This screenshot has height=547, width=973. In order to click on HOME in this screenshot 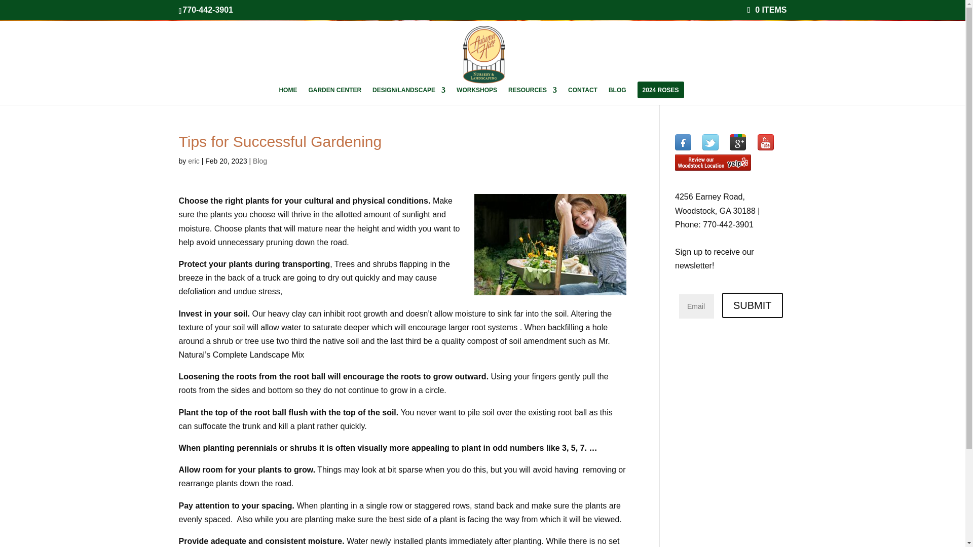, I will do `click(287, 95)`.